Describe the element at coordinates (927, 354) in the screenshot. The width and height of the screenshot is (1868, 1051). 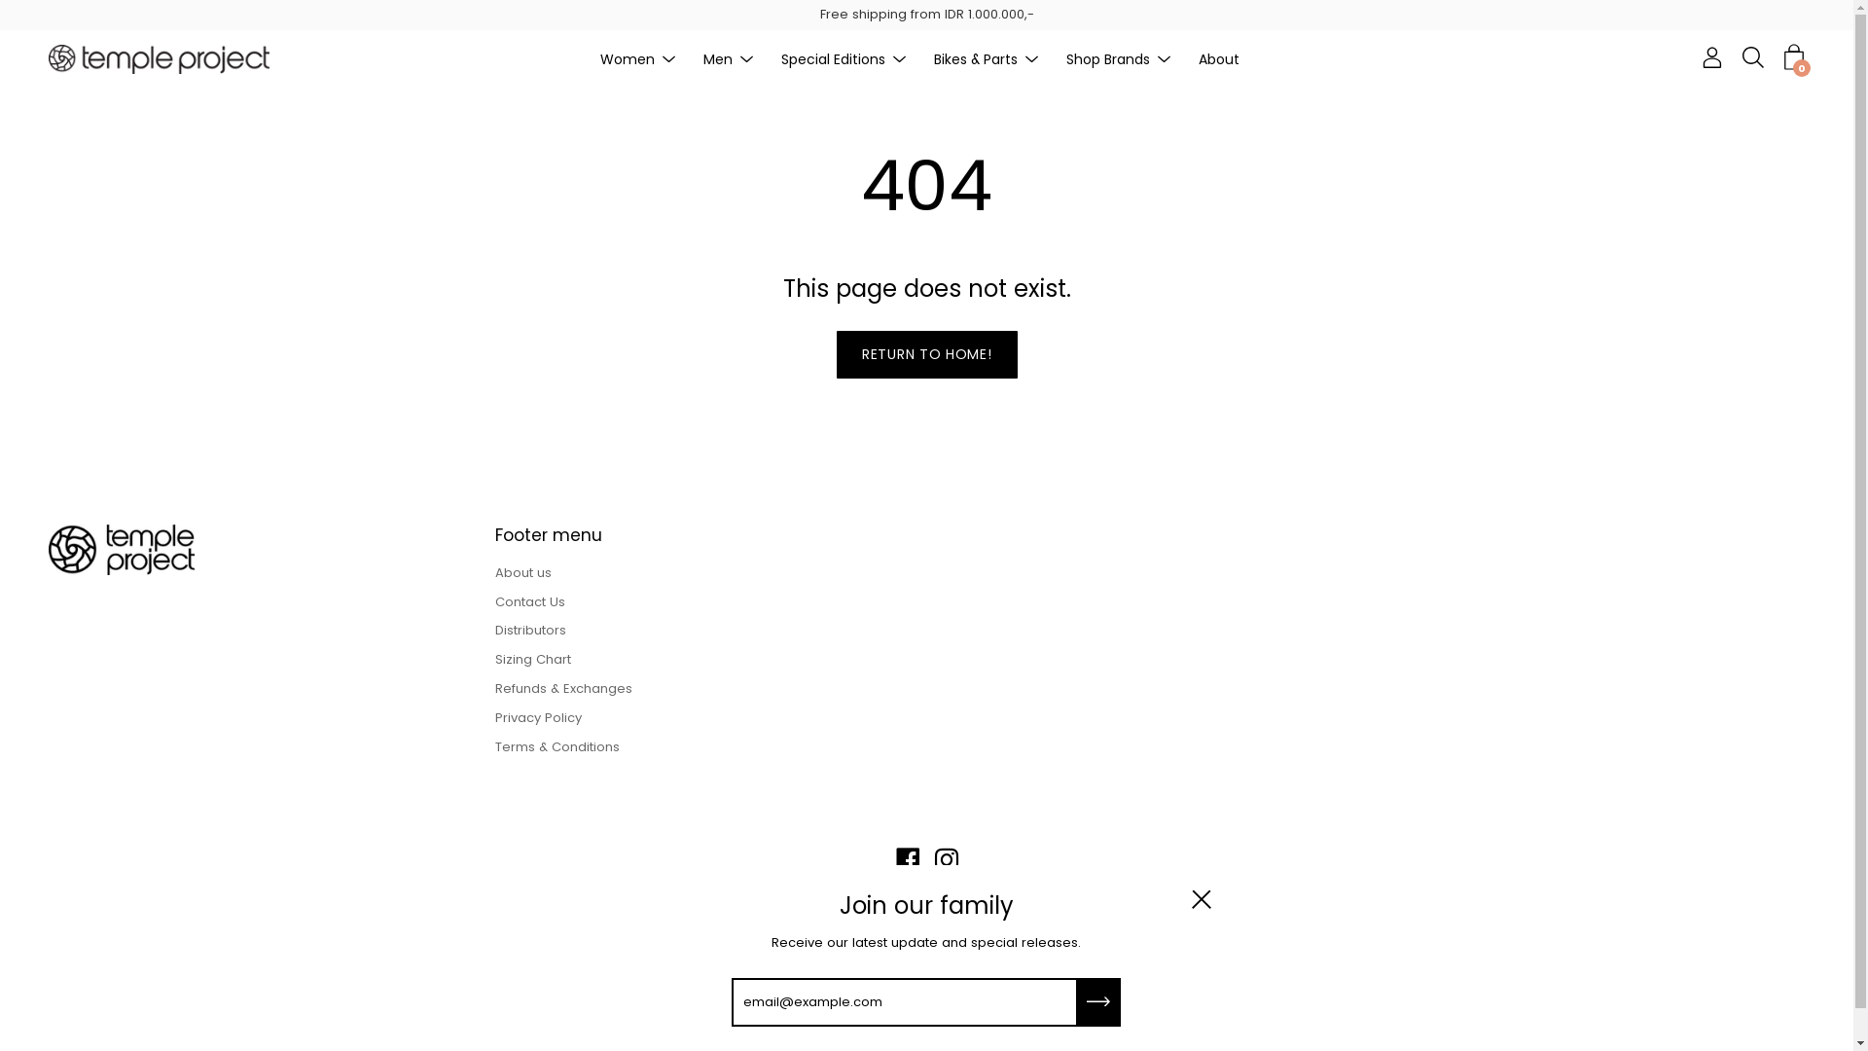
I see `RETURN TO HOME!` at that location.